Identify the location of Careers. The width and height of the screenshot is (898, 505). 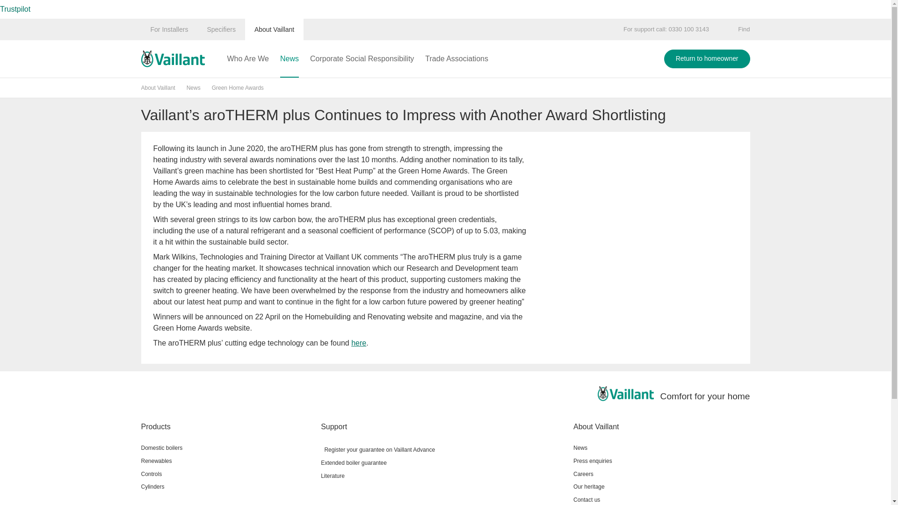
(661, 474).